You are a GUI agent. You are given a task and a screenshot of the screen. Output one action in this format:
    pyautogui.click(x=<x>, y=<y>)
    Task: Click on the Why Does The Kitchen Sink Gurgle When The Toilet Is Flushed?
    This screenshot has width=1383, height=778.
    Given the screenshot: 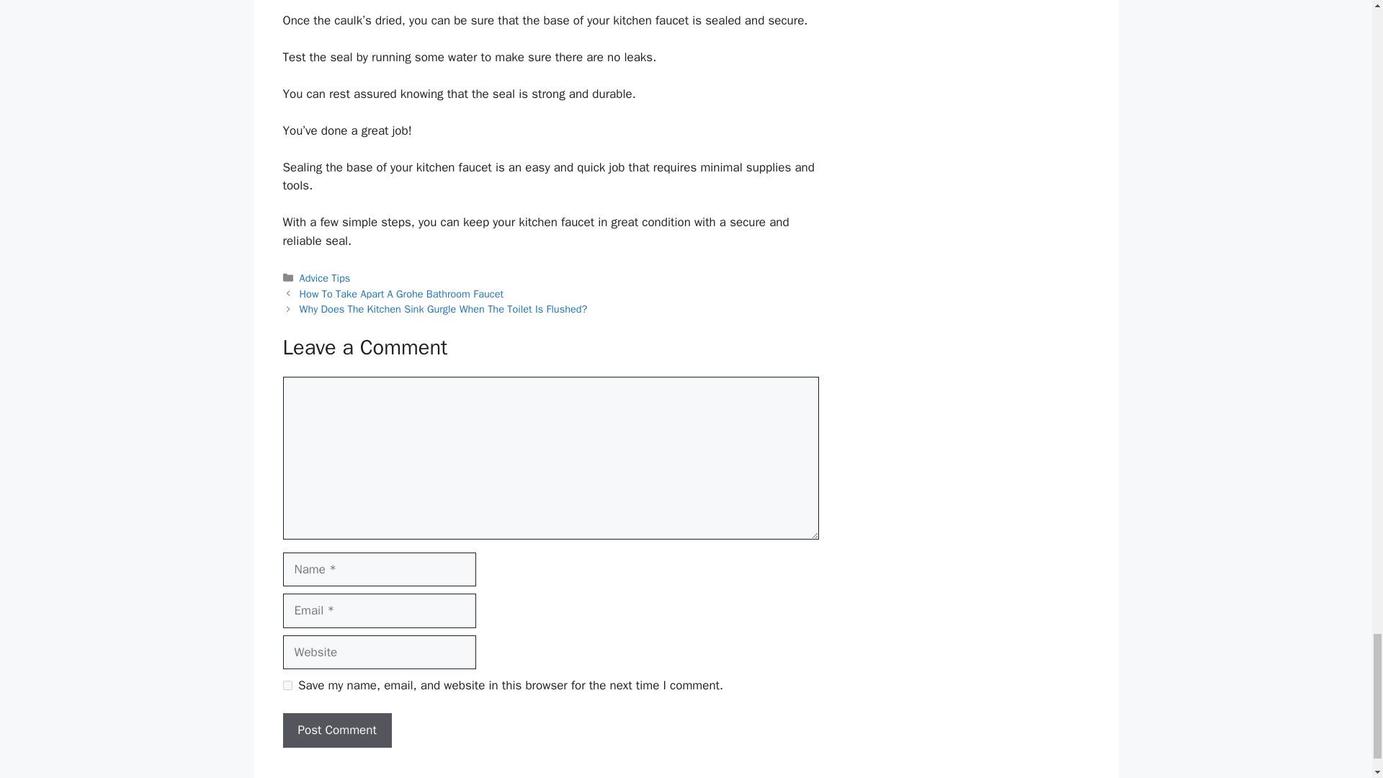 What is the action you would take?
    pyautogui.click(x=444, y=309)
    